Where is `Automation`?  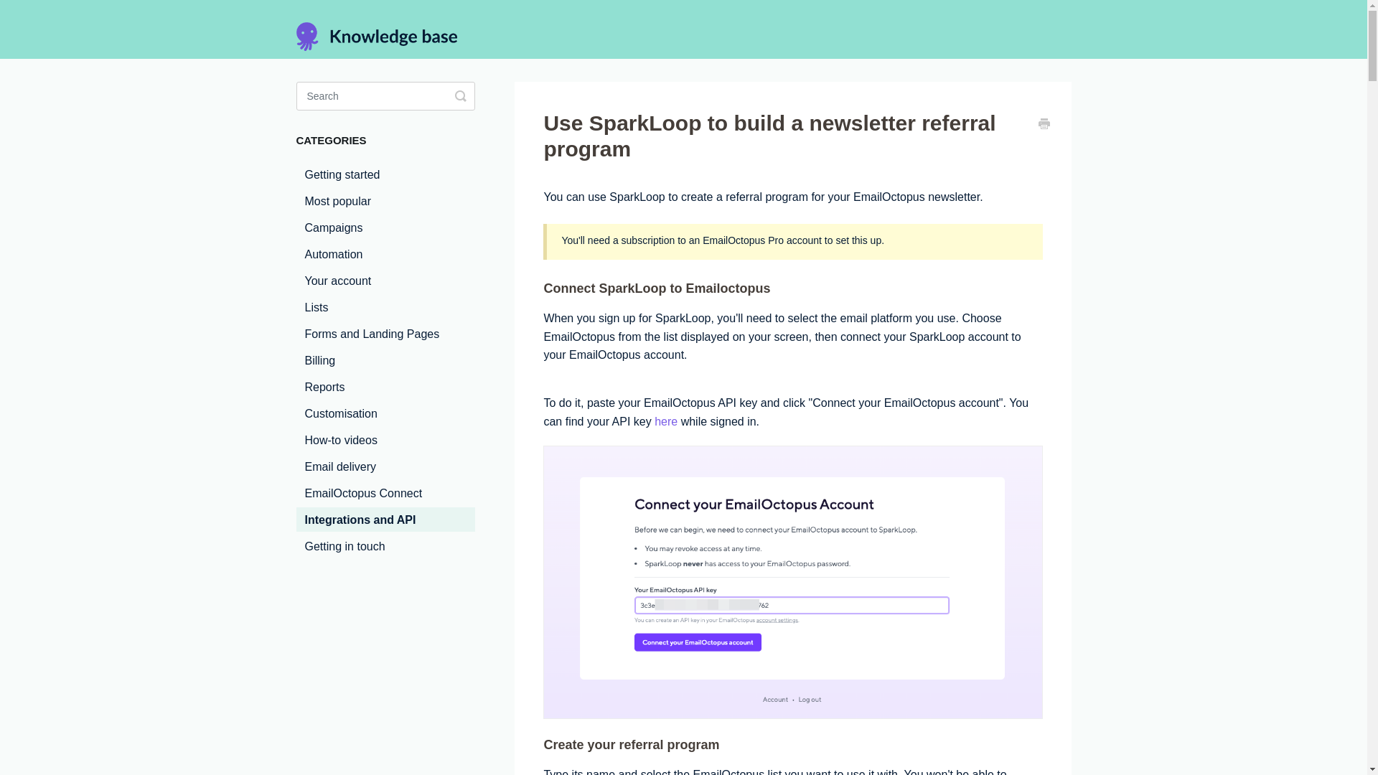
Automation is located at coordinates (333, 254).